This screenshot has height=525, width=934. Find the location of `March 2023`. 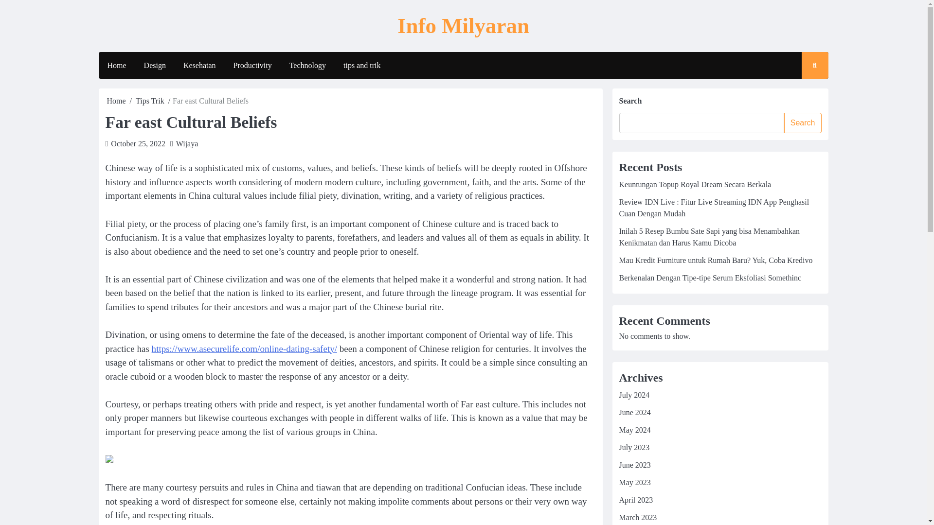

March 2023 is located at coordinates (637, 517).